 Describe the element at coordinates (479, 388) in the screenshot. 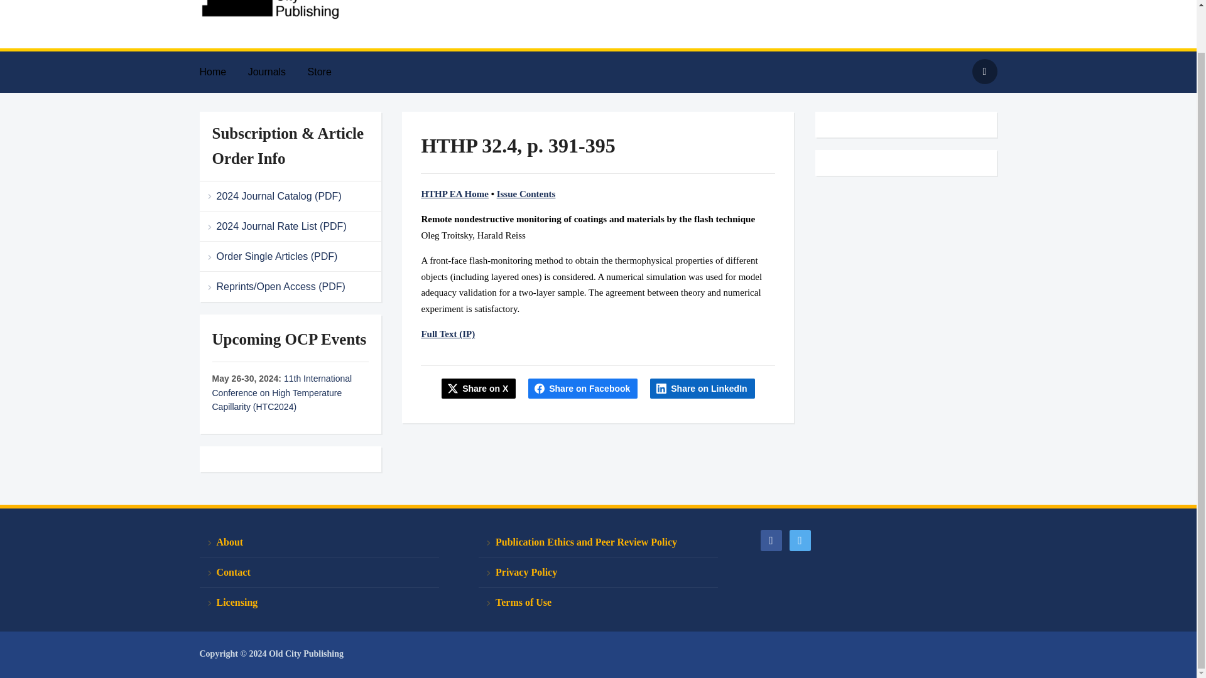

I see `Share on X` at that location.